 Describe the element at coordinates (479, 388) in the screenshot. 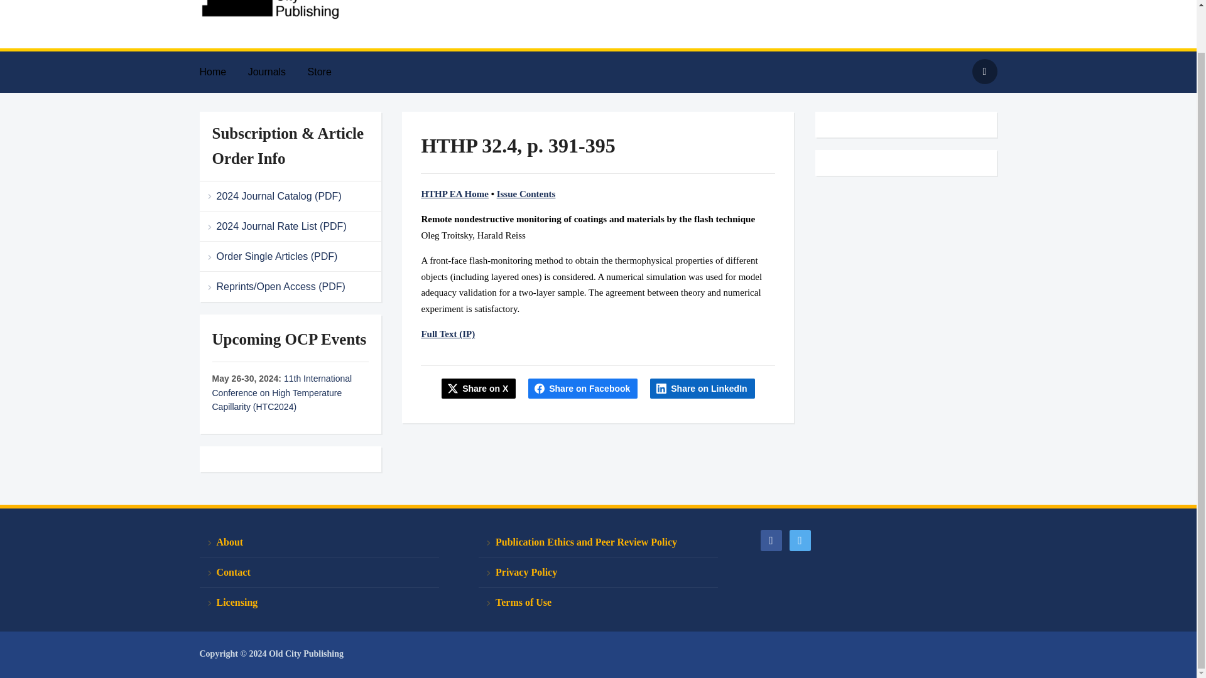

I see `Share on X` at that location.